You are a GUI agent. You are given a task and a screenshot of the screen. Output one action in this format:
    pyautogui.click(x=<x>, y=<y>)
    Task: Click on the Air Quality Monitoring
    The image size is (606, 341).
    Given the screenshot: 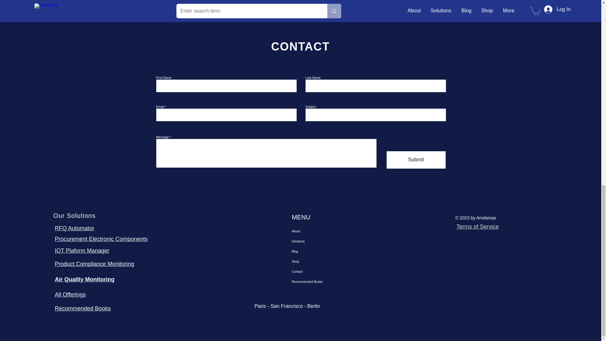 What is the action you would take?
    pyautogui.click(x=85, y=279)
    